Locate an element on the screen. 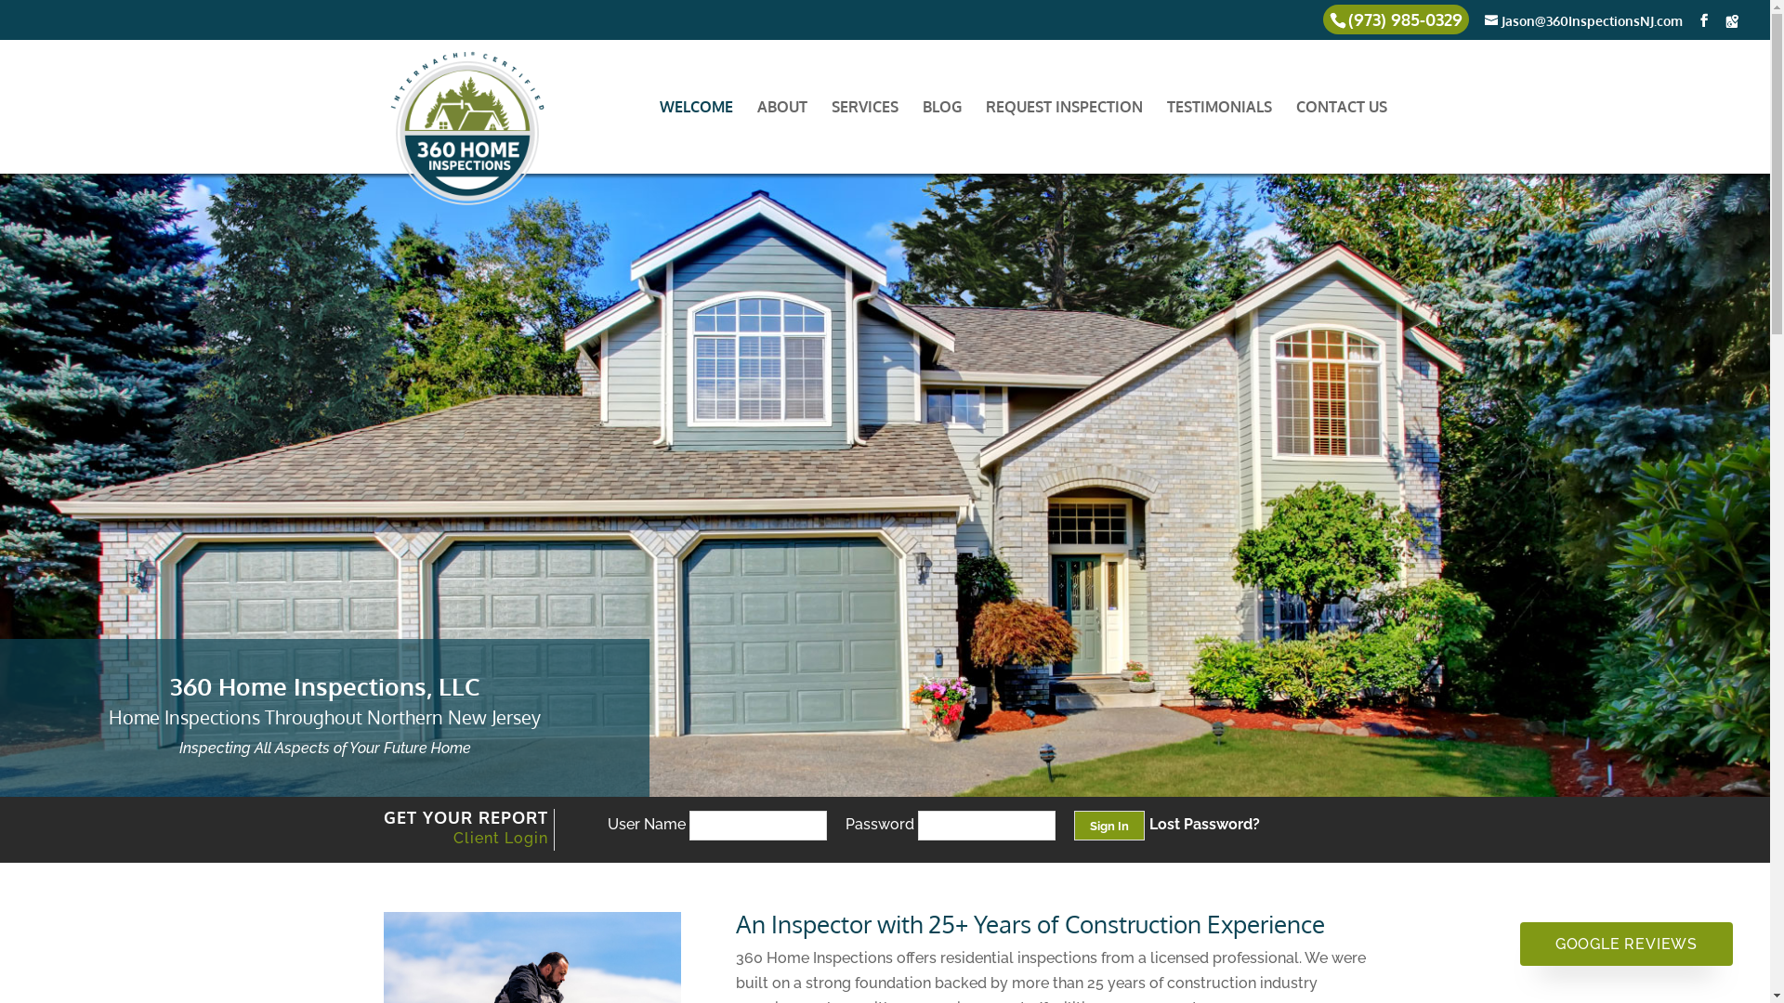 This screenshot has width=1784, height=1003. GOOGLE REVIEWS is located at coordinates (1626, 944).